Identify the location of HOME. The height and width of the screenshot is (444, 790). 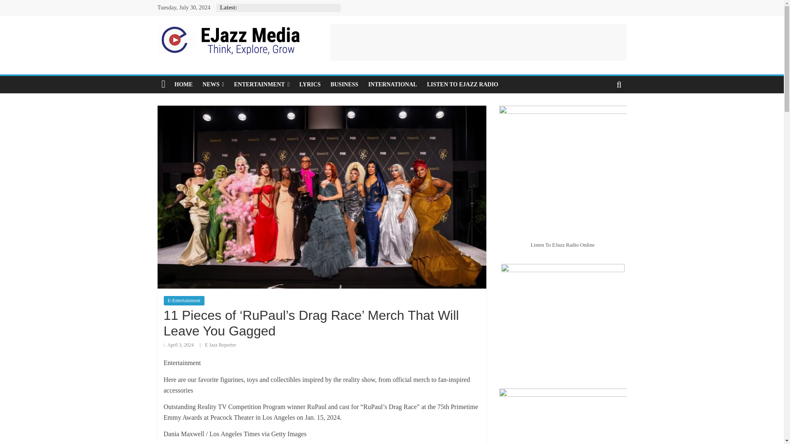
(184, 84).